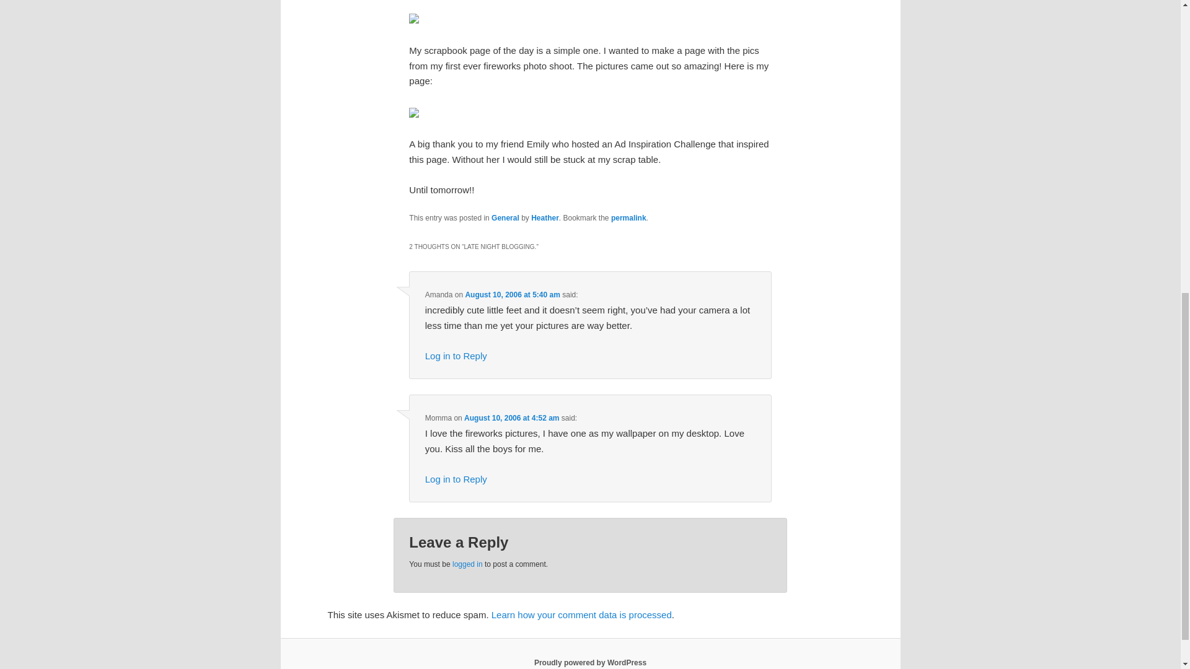 The height and width of the screenshot is (669, 1190). I want to click on Permalink to Late night blogging., so click(628, 217).